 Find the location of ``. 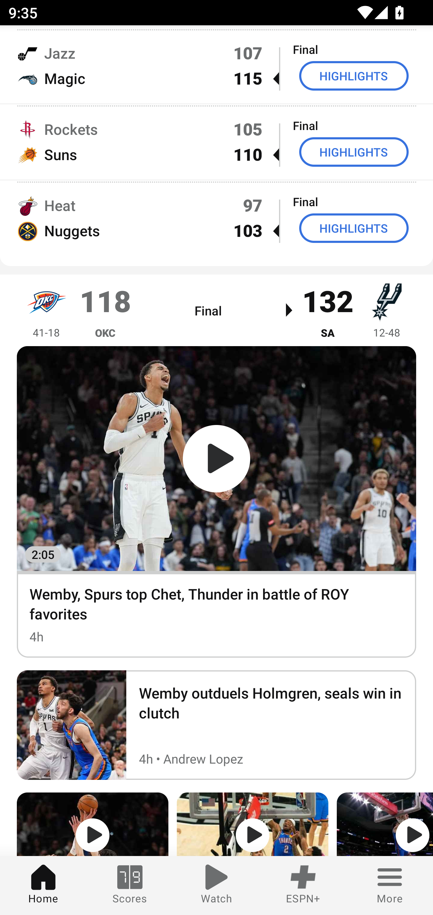

 is located at coordinates (252, 824).